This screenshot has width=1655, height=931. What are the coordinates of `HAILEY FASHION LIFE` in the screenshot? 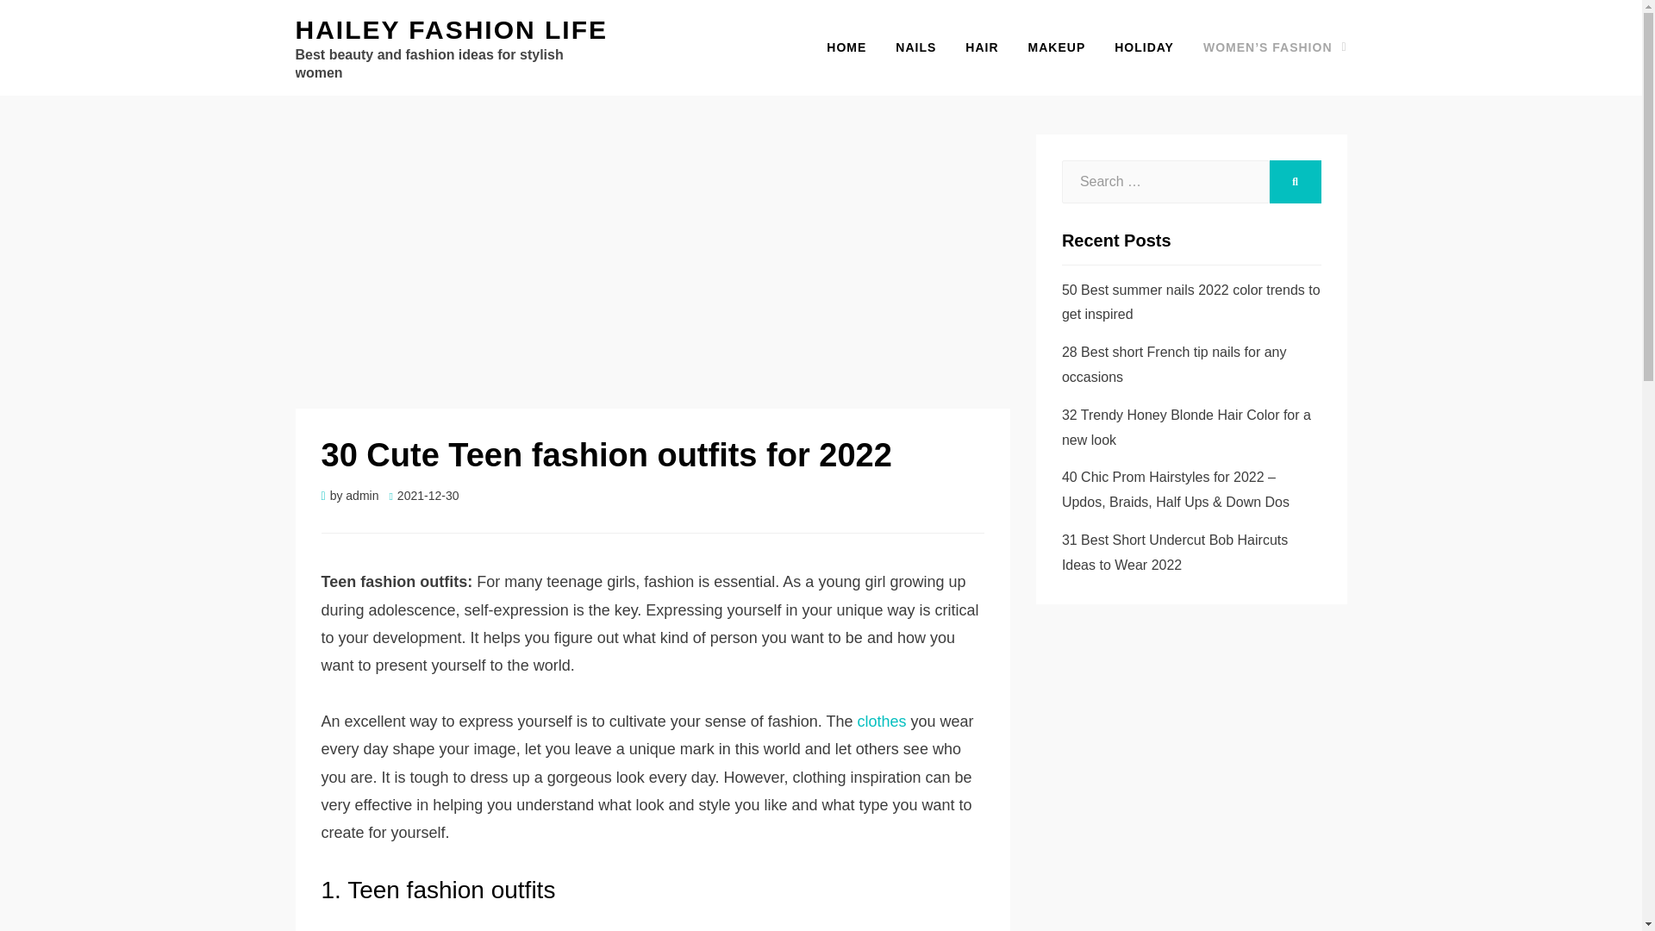 It's located at (450, 29).